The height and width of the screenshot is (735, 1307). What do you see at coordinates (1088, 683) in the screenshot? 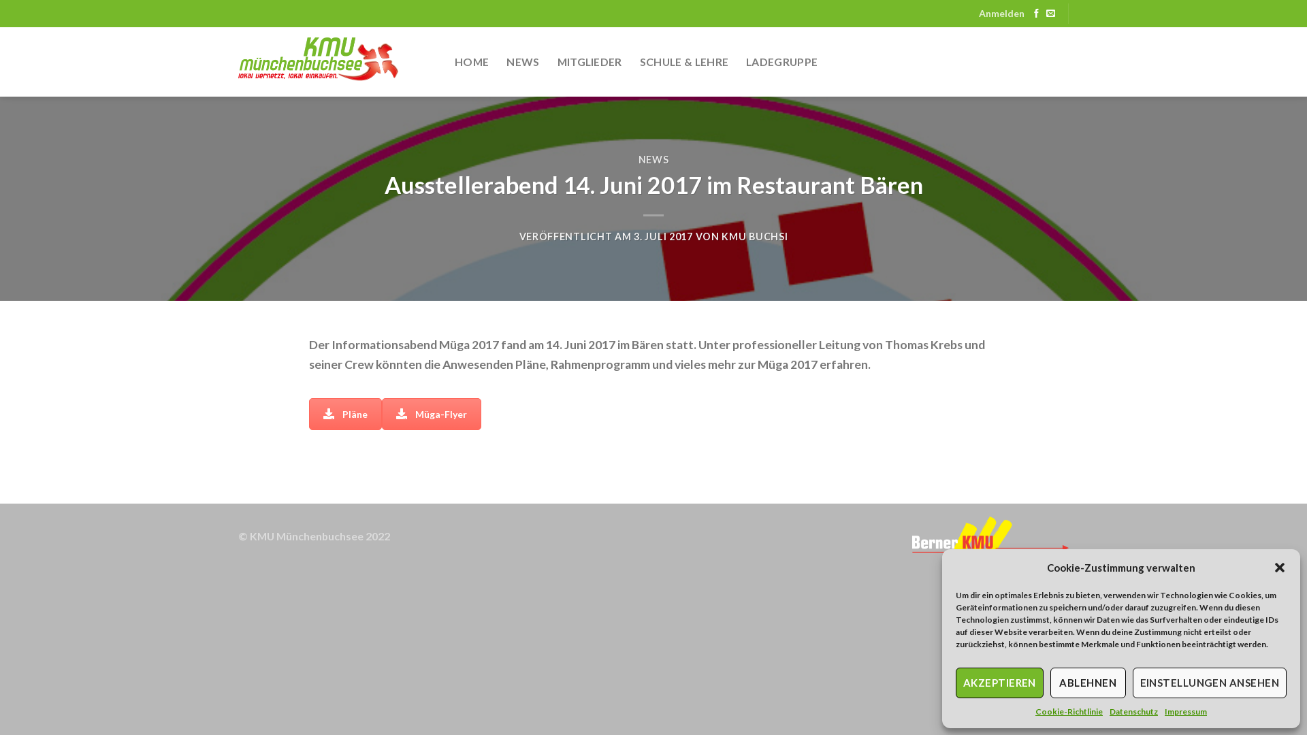
I see `ABLEHNEN` at bounding box center [1088, 683].